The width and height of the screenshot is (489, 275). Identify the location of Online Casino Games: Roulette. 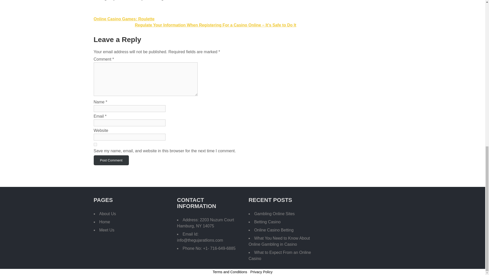
(124, 19).